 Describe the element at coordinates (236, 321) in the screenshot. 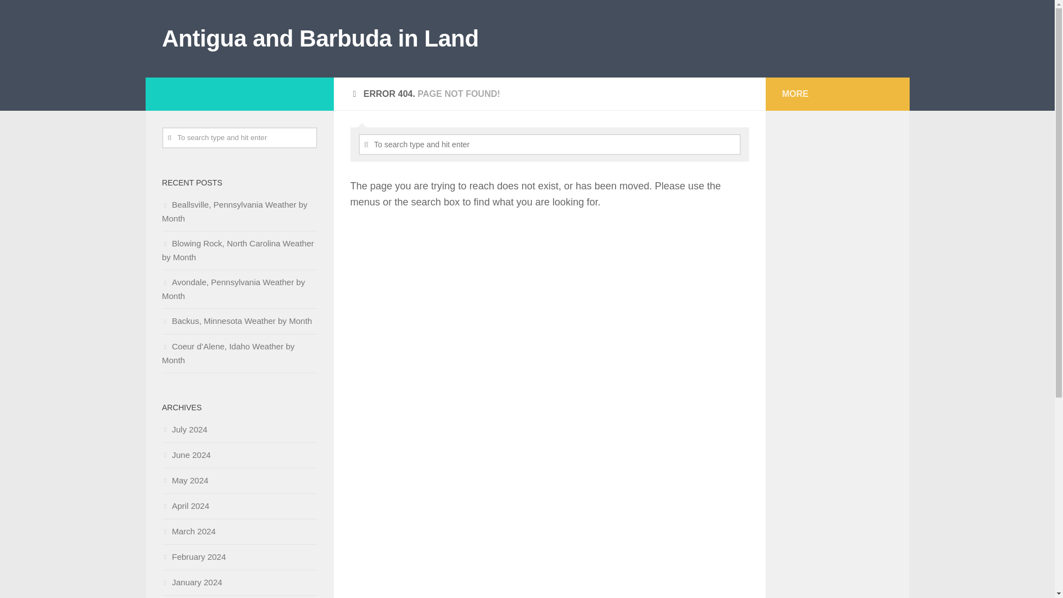

I see `Backus, Minnesota Weather by Month` at that location.